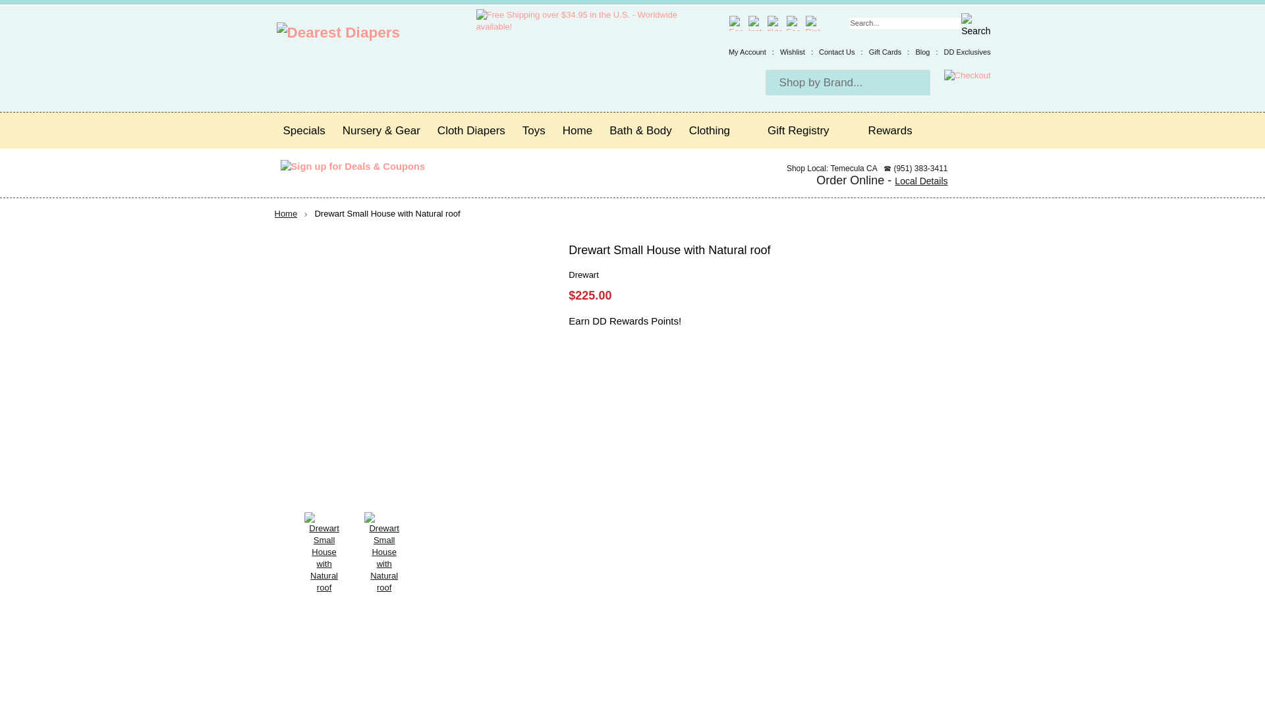  What do you see at coordinates (922, 52) in the screenshot?
I see `Blog` at bounding box center [922, 52].